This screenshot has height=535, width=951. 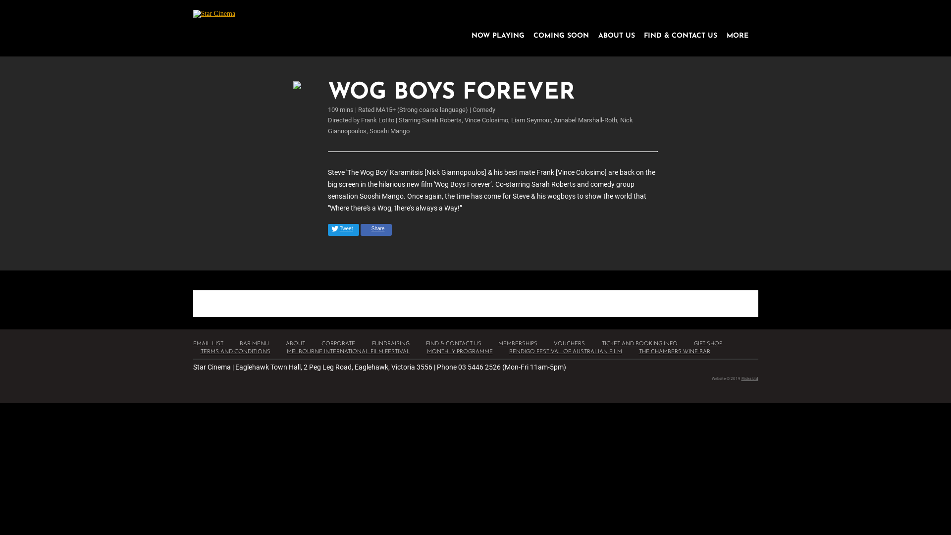 I want to click on EMAIL LIST, so click(x=208, y=344).